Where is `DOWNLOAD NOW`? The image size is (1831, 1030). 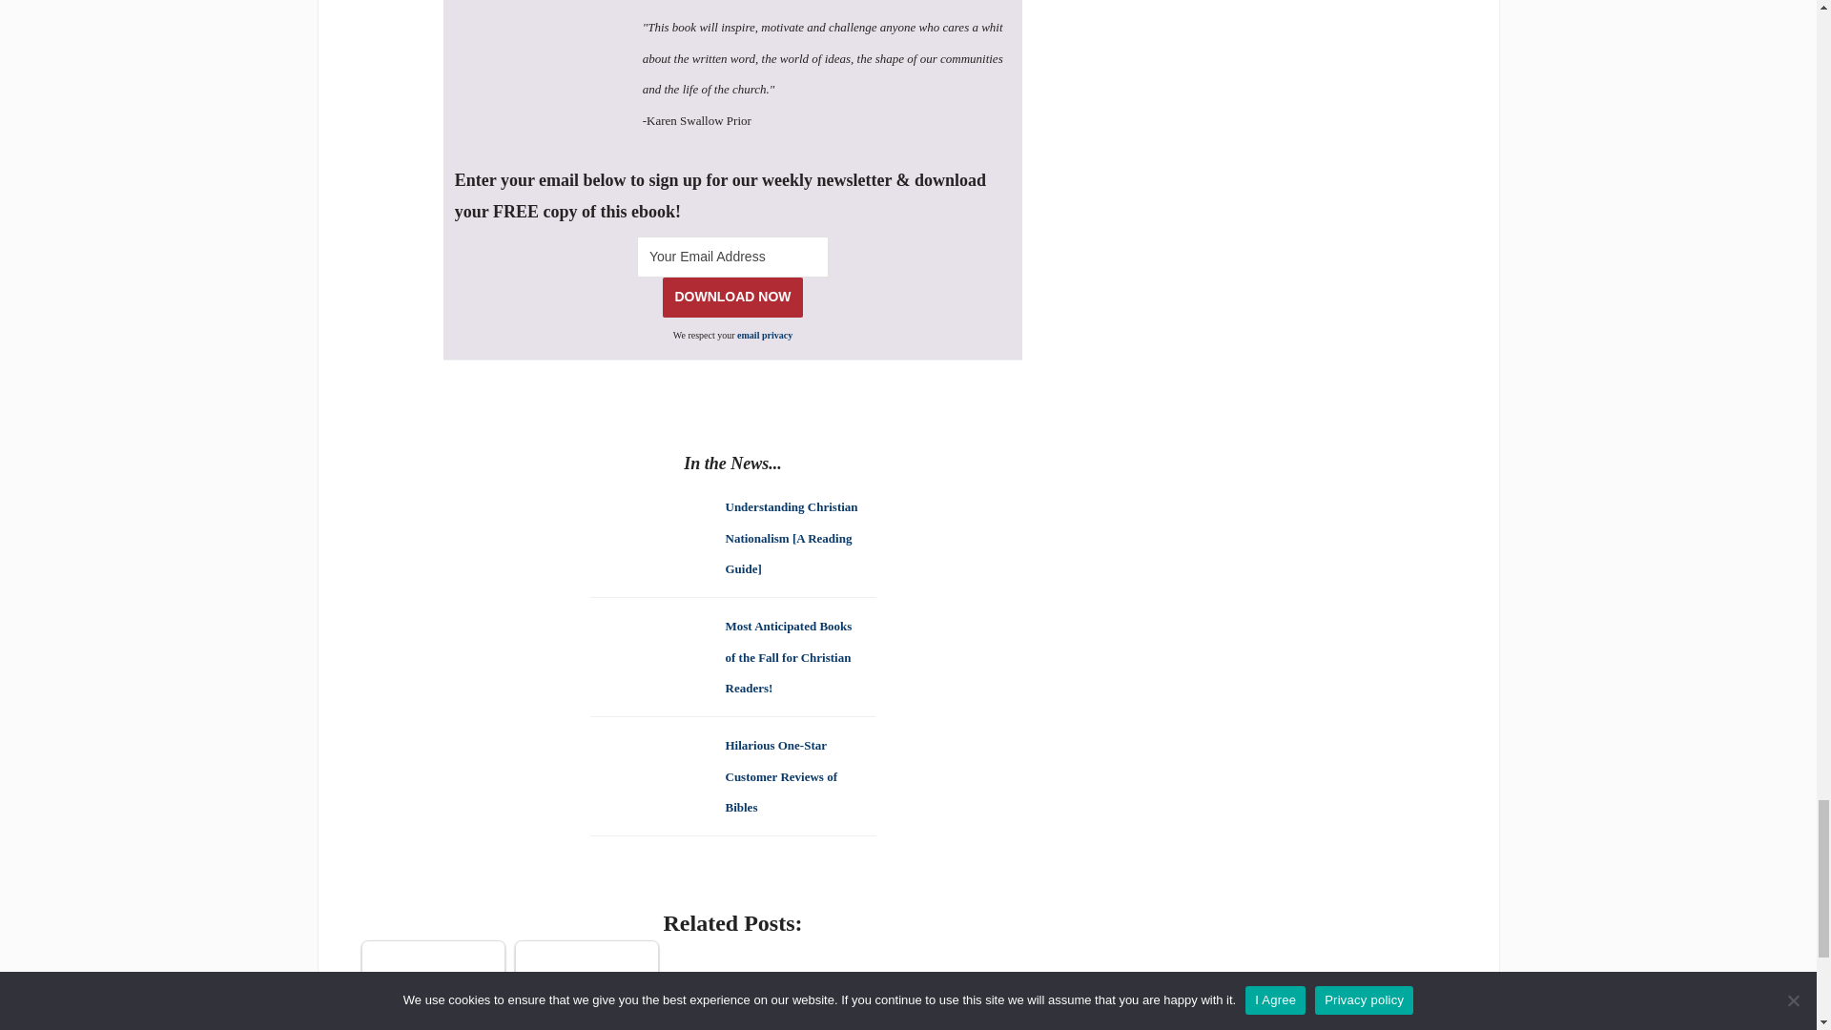
DOWNLOAD NOW is located at coordinates (732, 296).